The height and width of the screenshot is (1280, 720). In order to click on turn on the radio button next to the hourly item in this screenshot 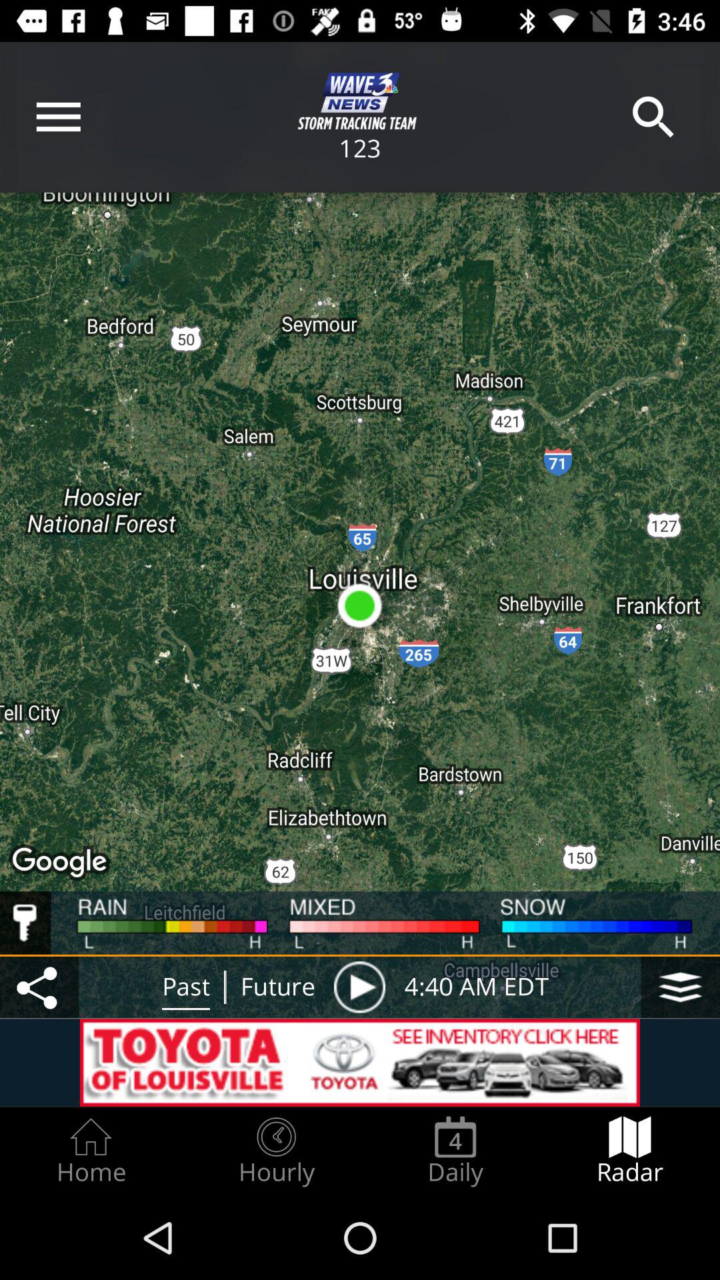, I will do `click(455, 1151)`.